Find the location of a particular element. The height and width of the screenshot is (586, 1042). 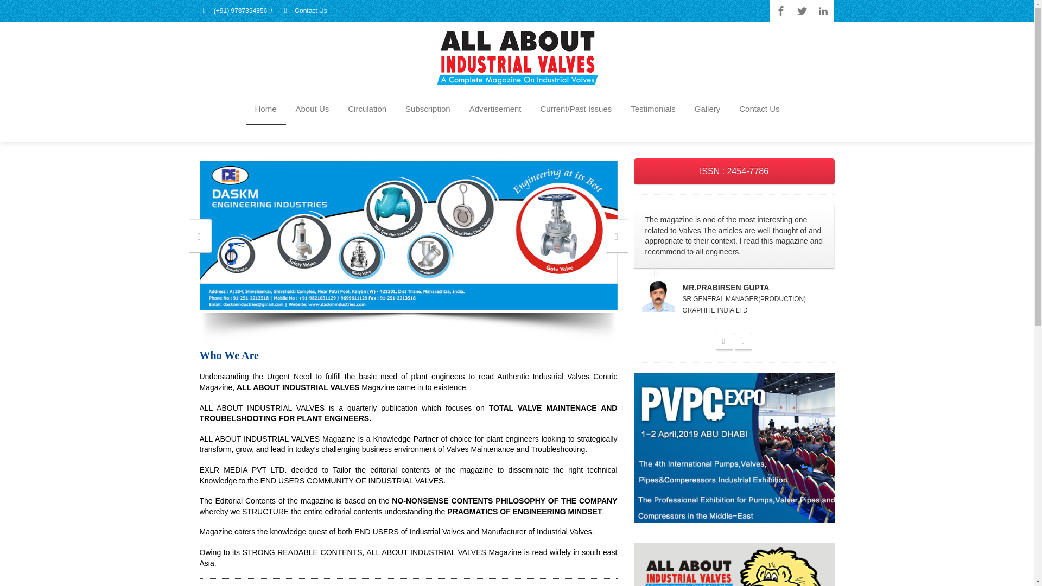

Contact Us is located at coordinates (303, 11).